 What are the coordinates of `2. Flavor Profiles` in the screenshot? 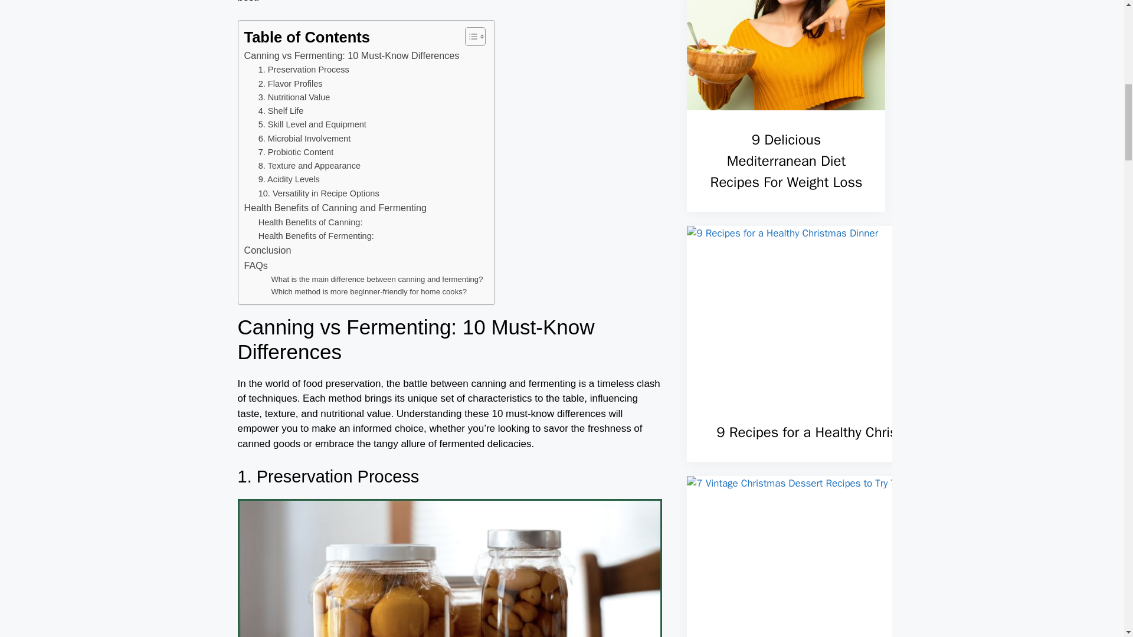 It's located at (290, 84).